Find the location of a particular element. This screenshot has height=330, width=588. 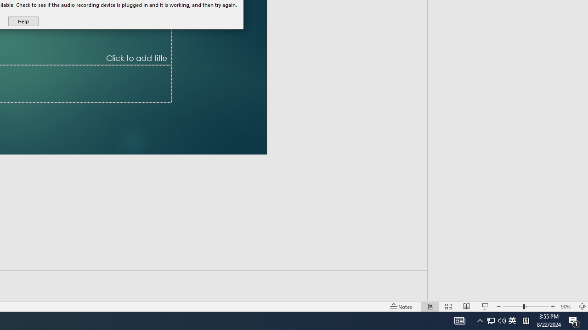

Action Center, 1 new notification is located at coordinates (574, 321).